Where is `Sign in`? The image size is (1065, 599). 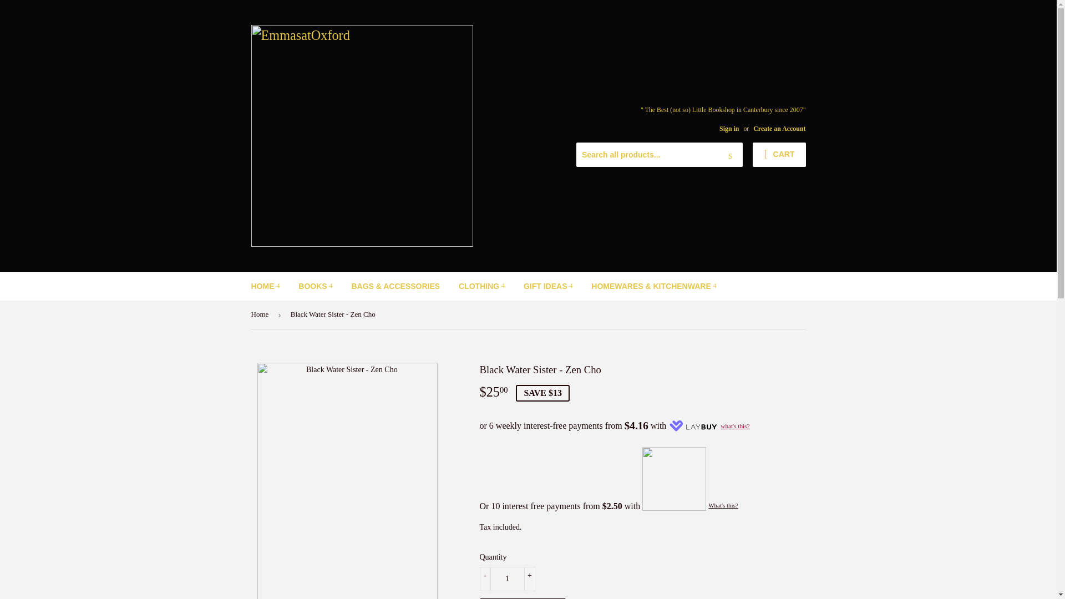
Sign in is located at coordinates (729, 128).